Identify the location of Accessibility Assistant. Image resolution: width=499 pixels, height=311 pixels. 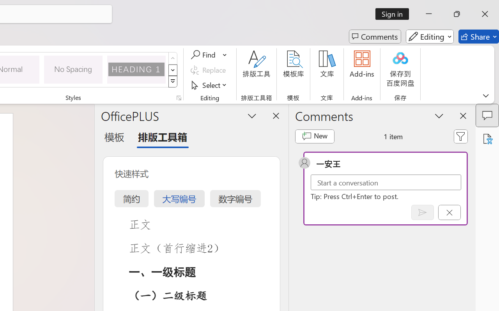
(487, 139).